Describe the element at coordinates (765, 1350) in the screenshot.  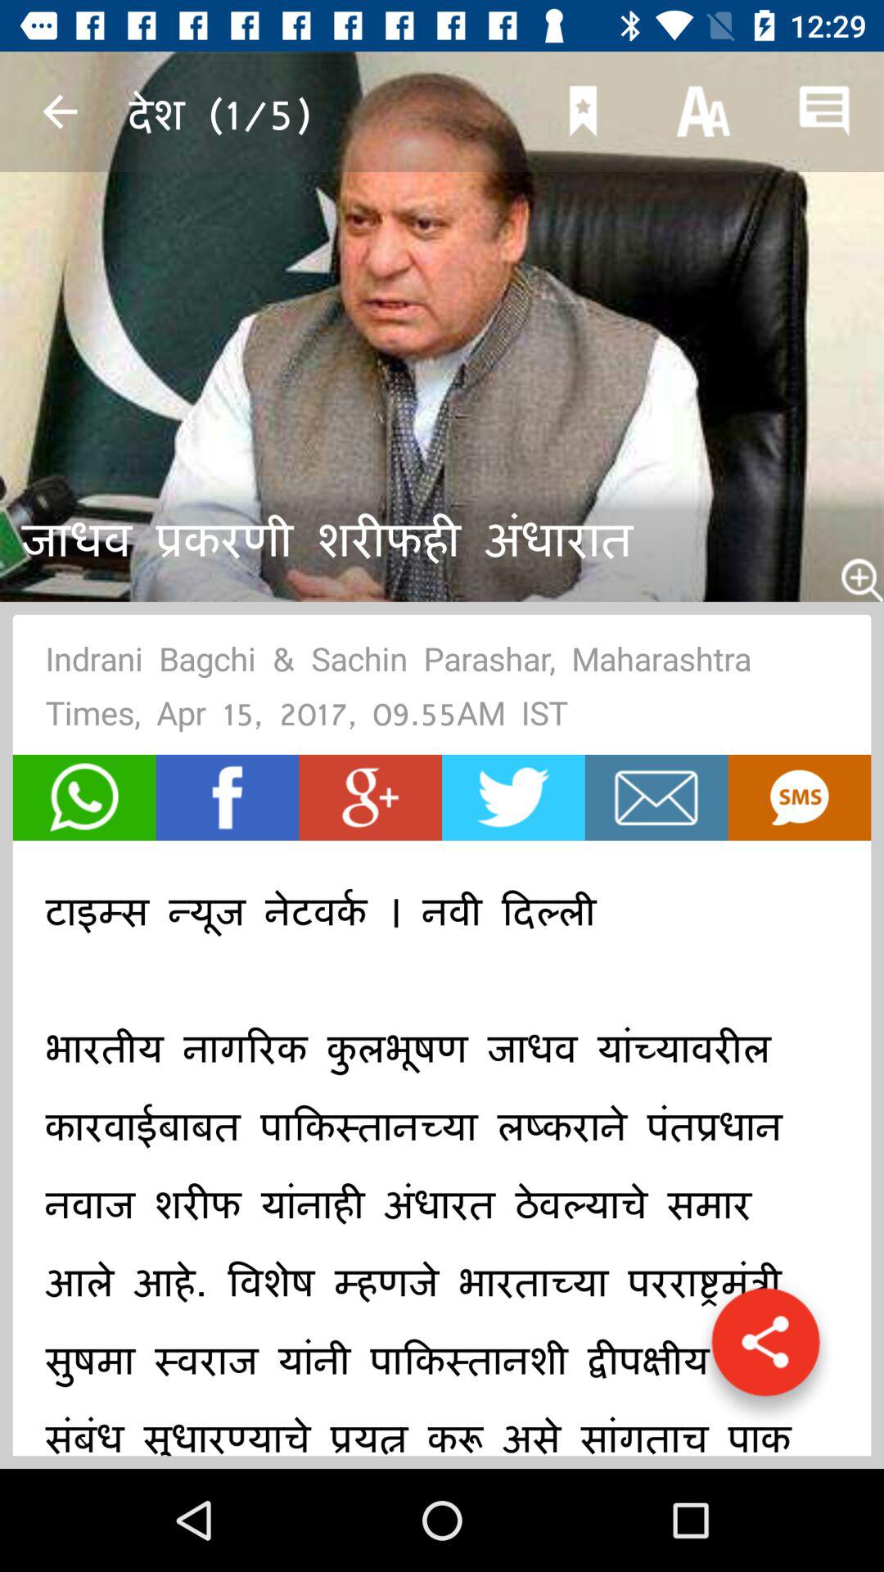
I see `open the item at the bottom right corner` at that location.